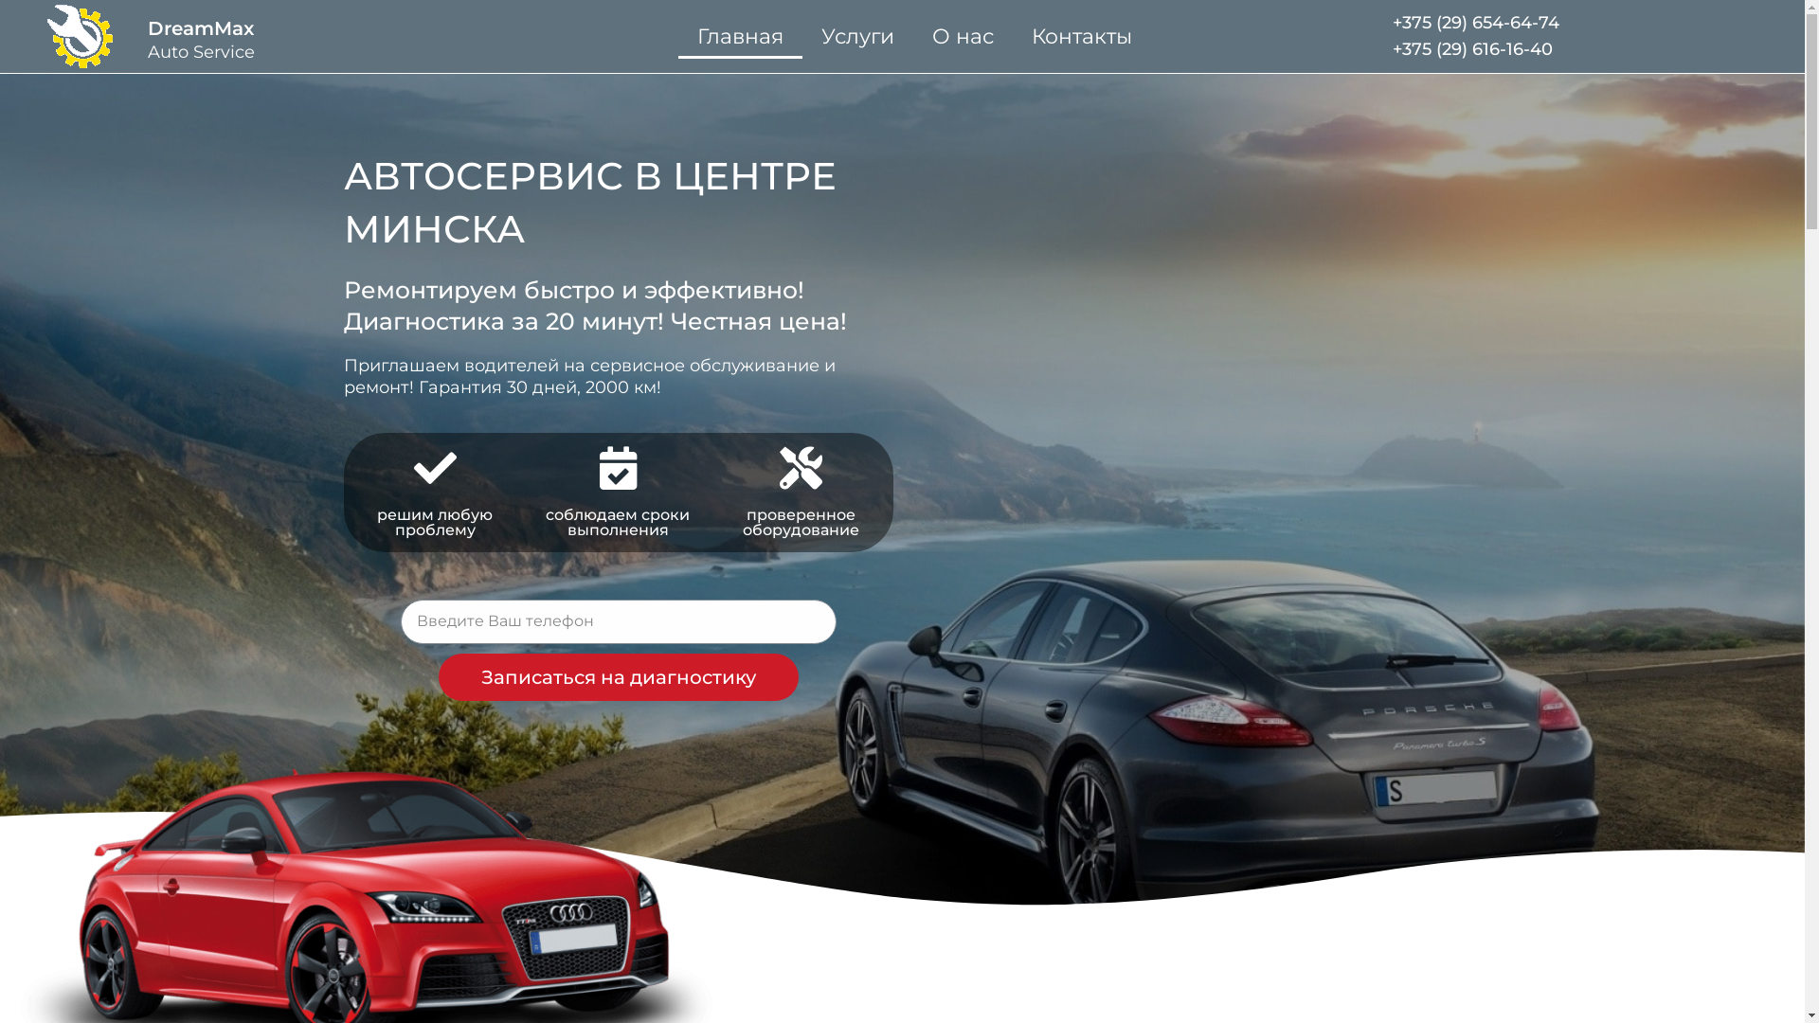 The width and height of the screenshot is (1819, 1023). I want to click on +375 (29) 616-16-40, so click(1472, 49).